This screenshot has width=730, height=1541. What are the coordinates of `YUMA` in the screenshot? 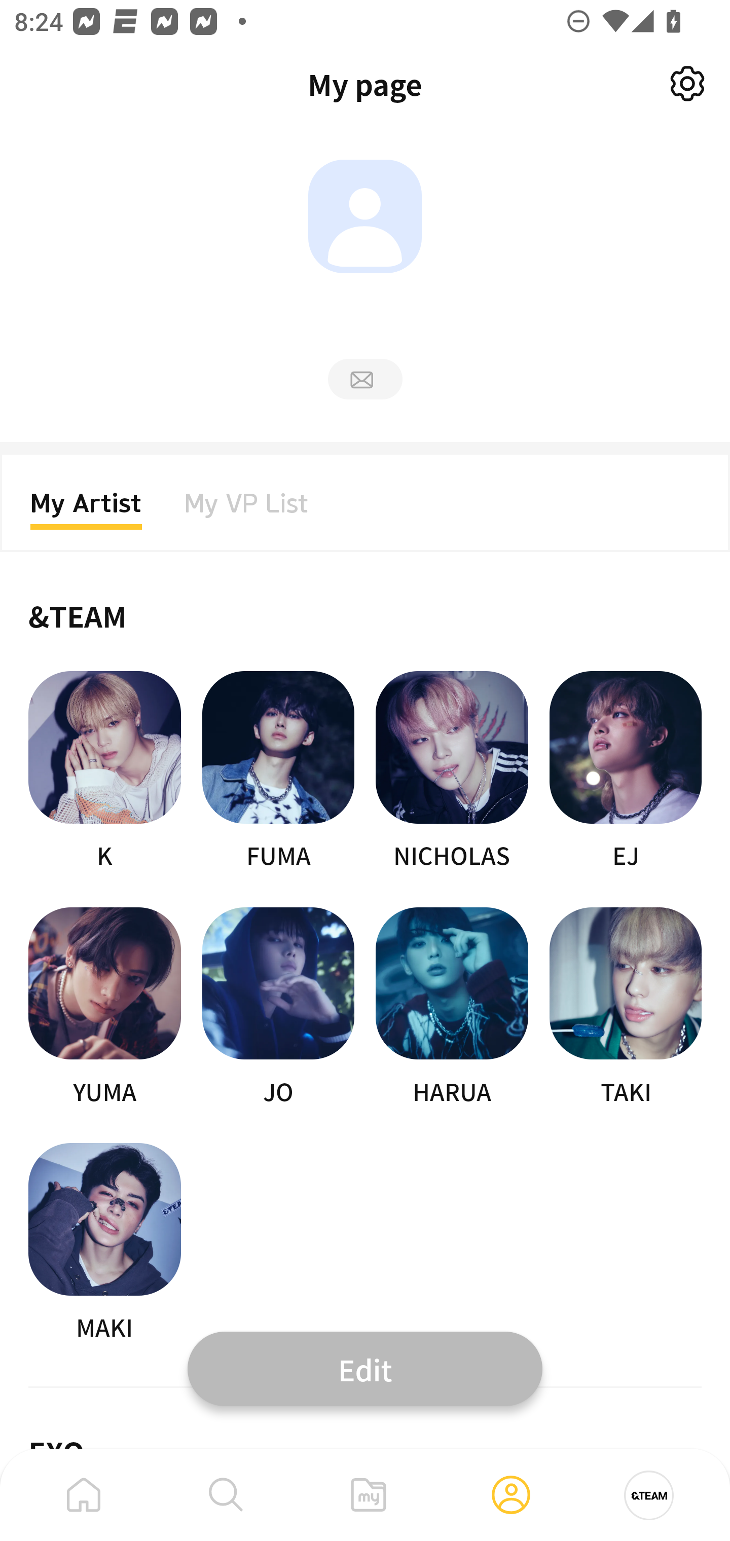 It's located at (104, 1008).